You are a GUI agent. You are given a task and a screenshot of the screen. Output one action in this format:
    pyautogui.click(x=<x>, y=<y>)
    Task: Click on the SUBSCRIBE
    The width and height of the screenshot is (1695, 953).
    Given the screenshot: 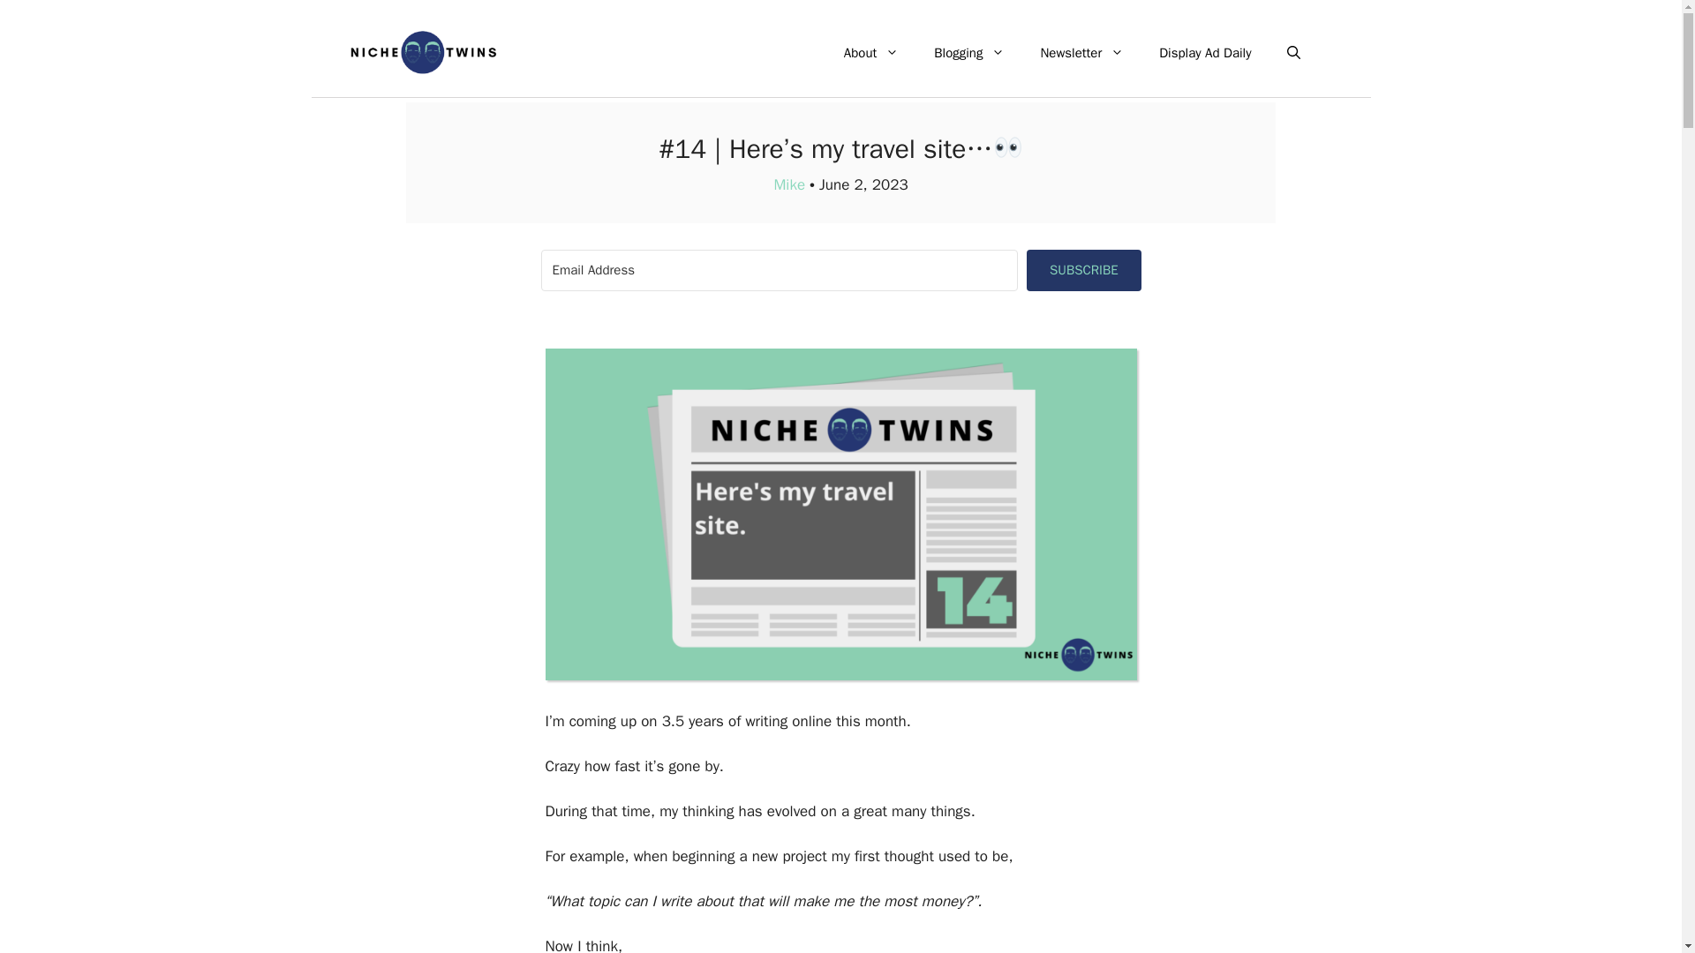 What is the action you would take?
    pyautogui.click(x=1084, y=269)
    